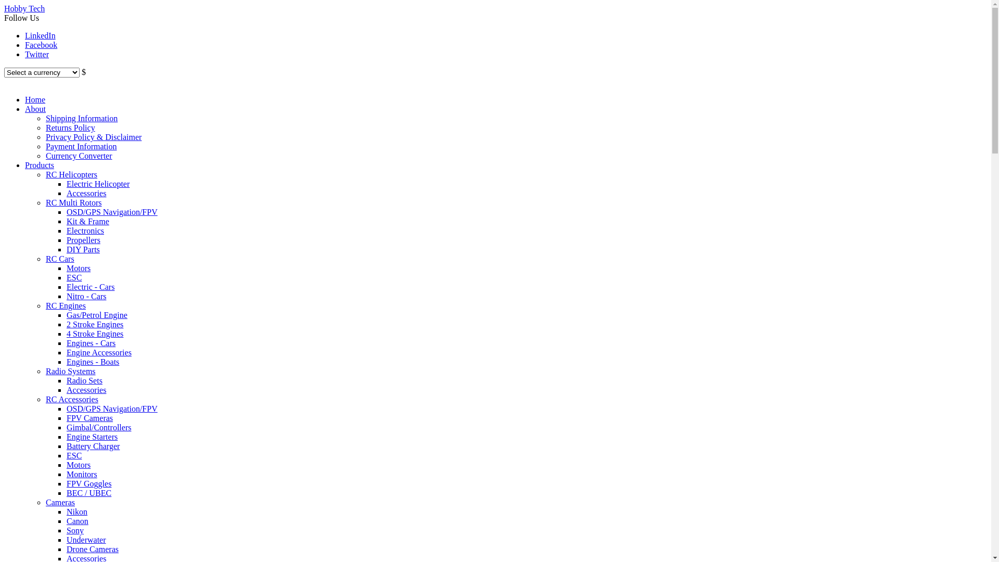  What do you see at coordinates (72, 175) in the screenshot?
I see `RC Helicopters` at bounding box center [72, 175].